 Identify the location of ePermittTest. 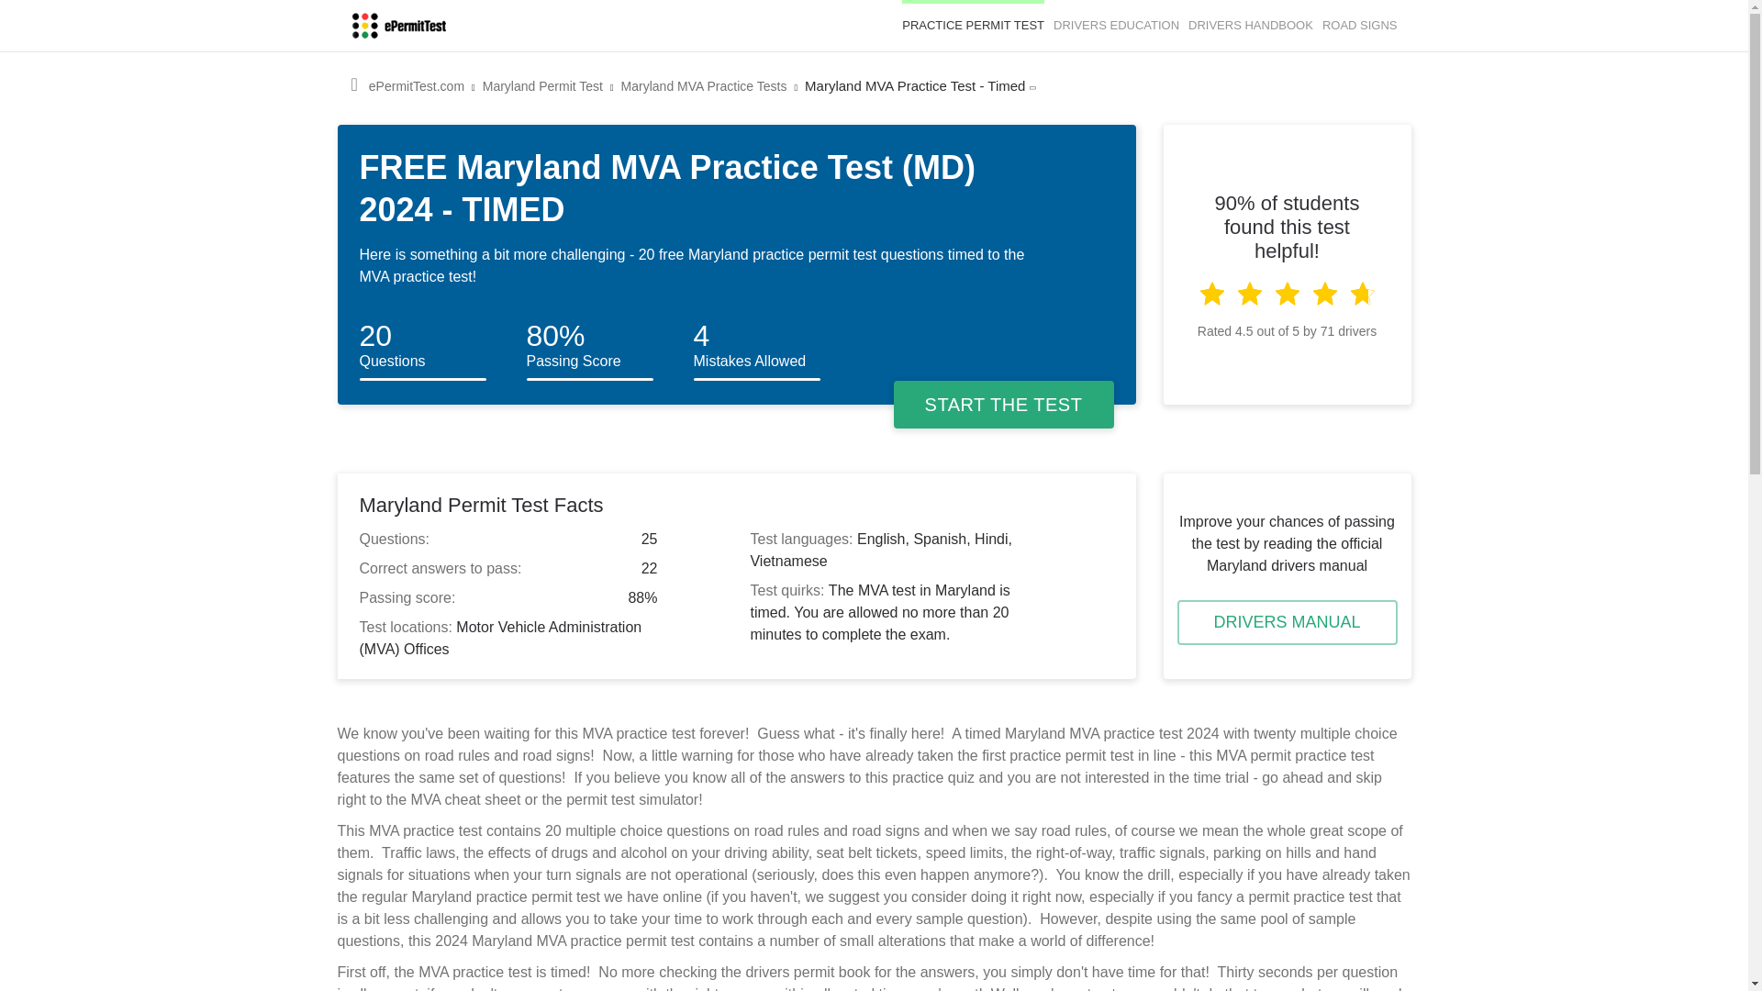
(398, 26).